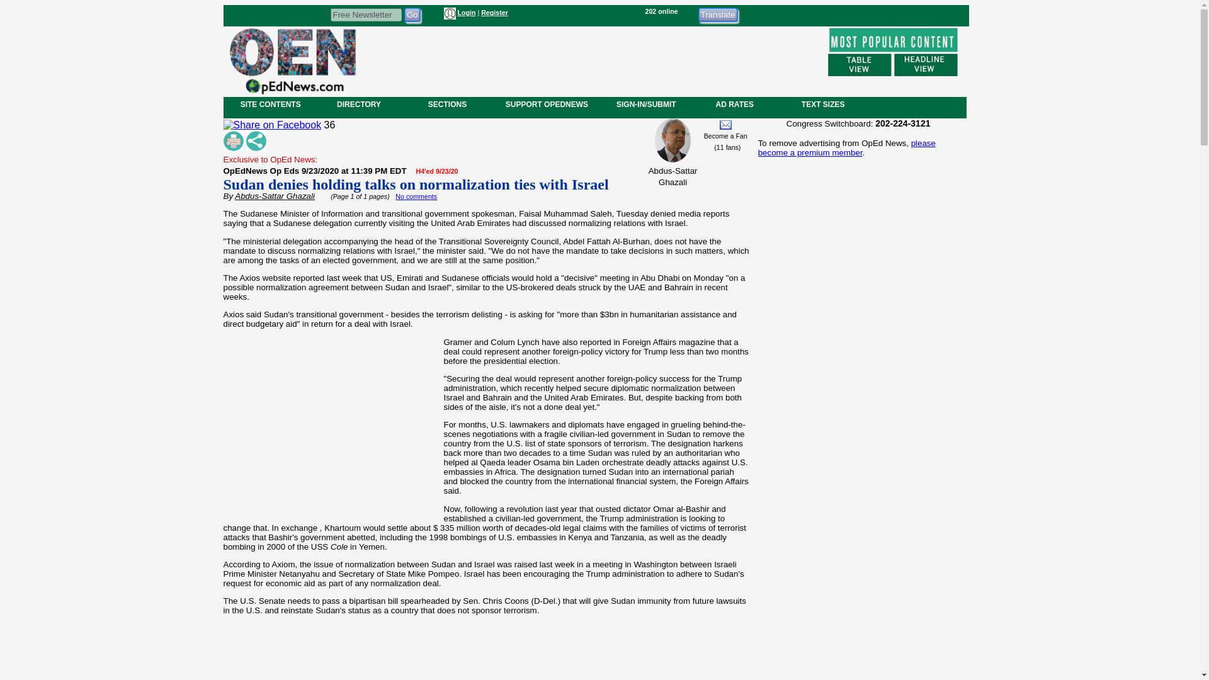 The height and width of the screenshot is (680, 1209). Describe the element at coordinates (272, 125) in the screenshot. I see `Share on Facebook` at that location.